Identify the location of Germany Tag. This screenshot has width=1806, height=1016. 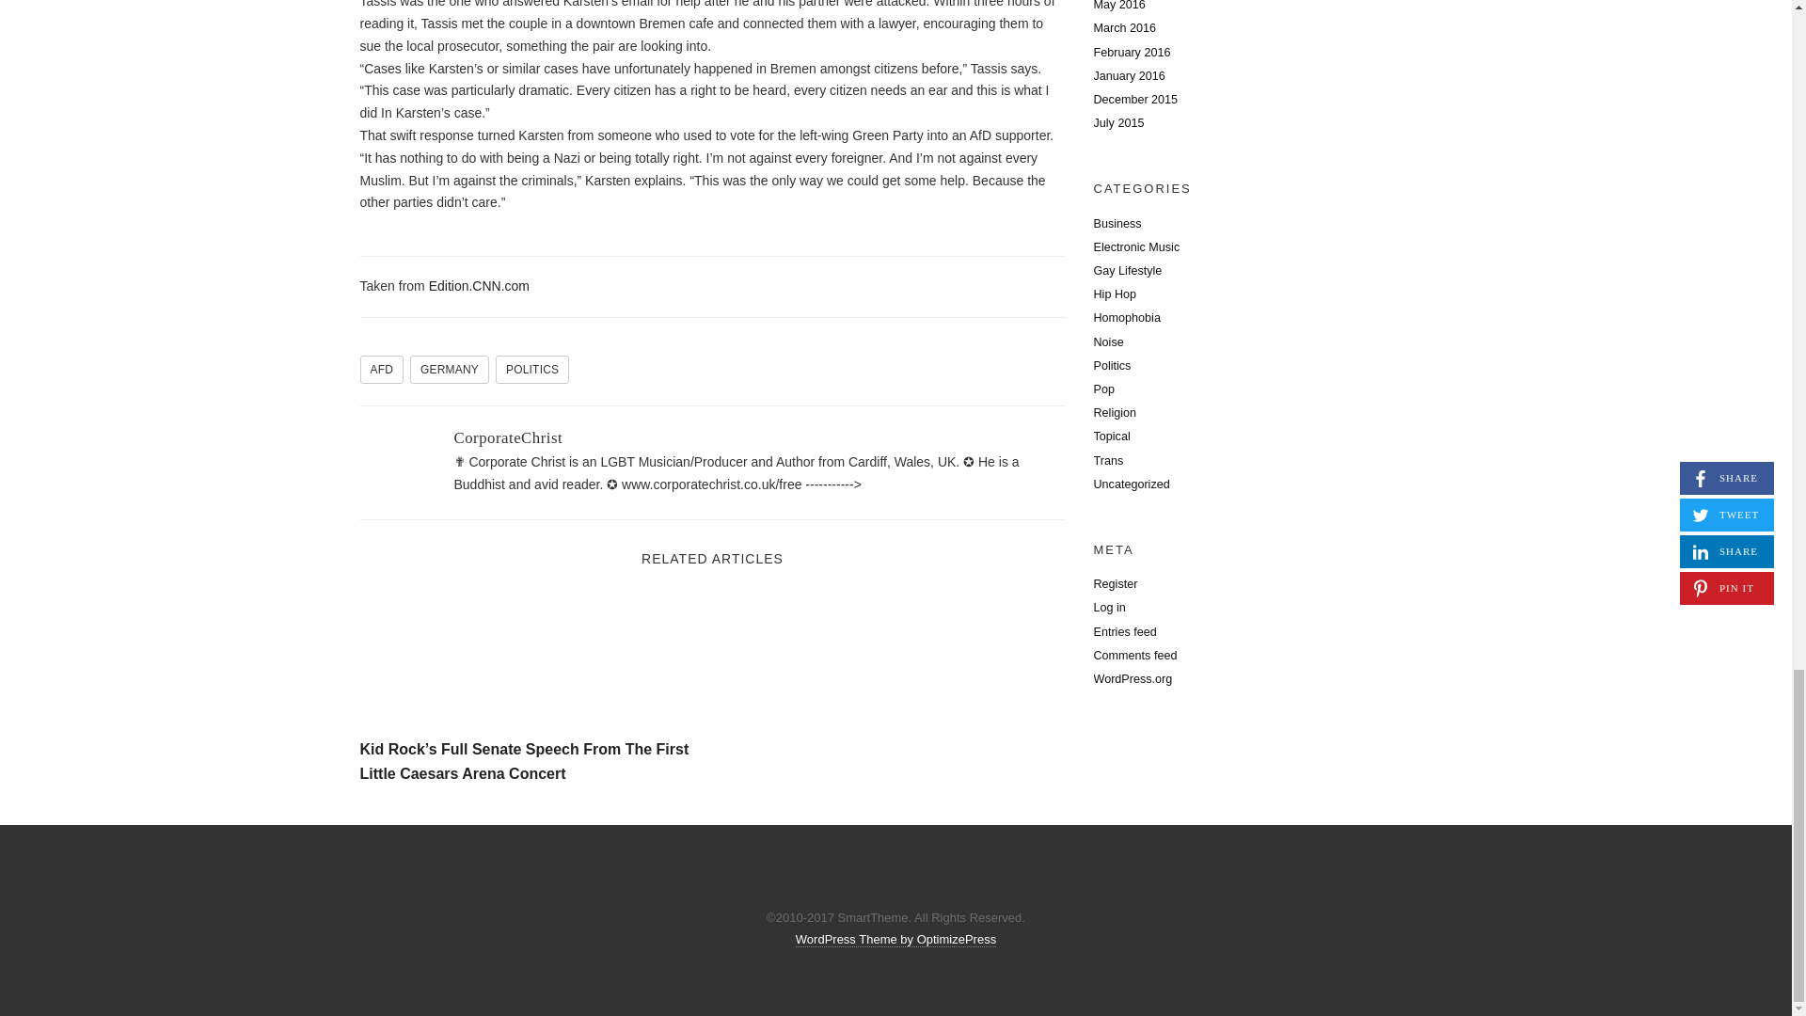
(450, 370).